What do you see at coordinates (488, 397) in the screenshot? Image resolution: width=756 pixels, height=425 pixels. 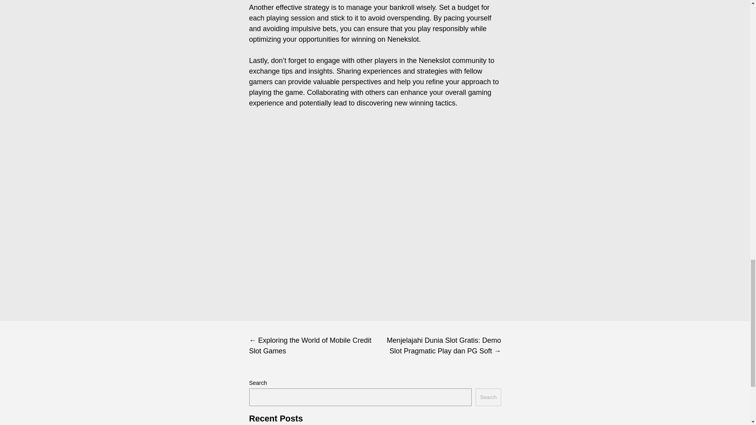 I see `Search` at bounding box center [488, 397].